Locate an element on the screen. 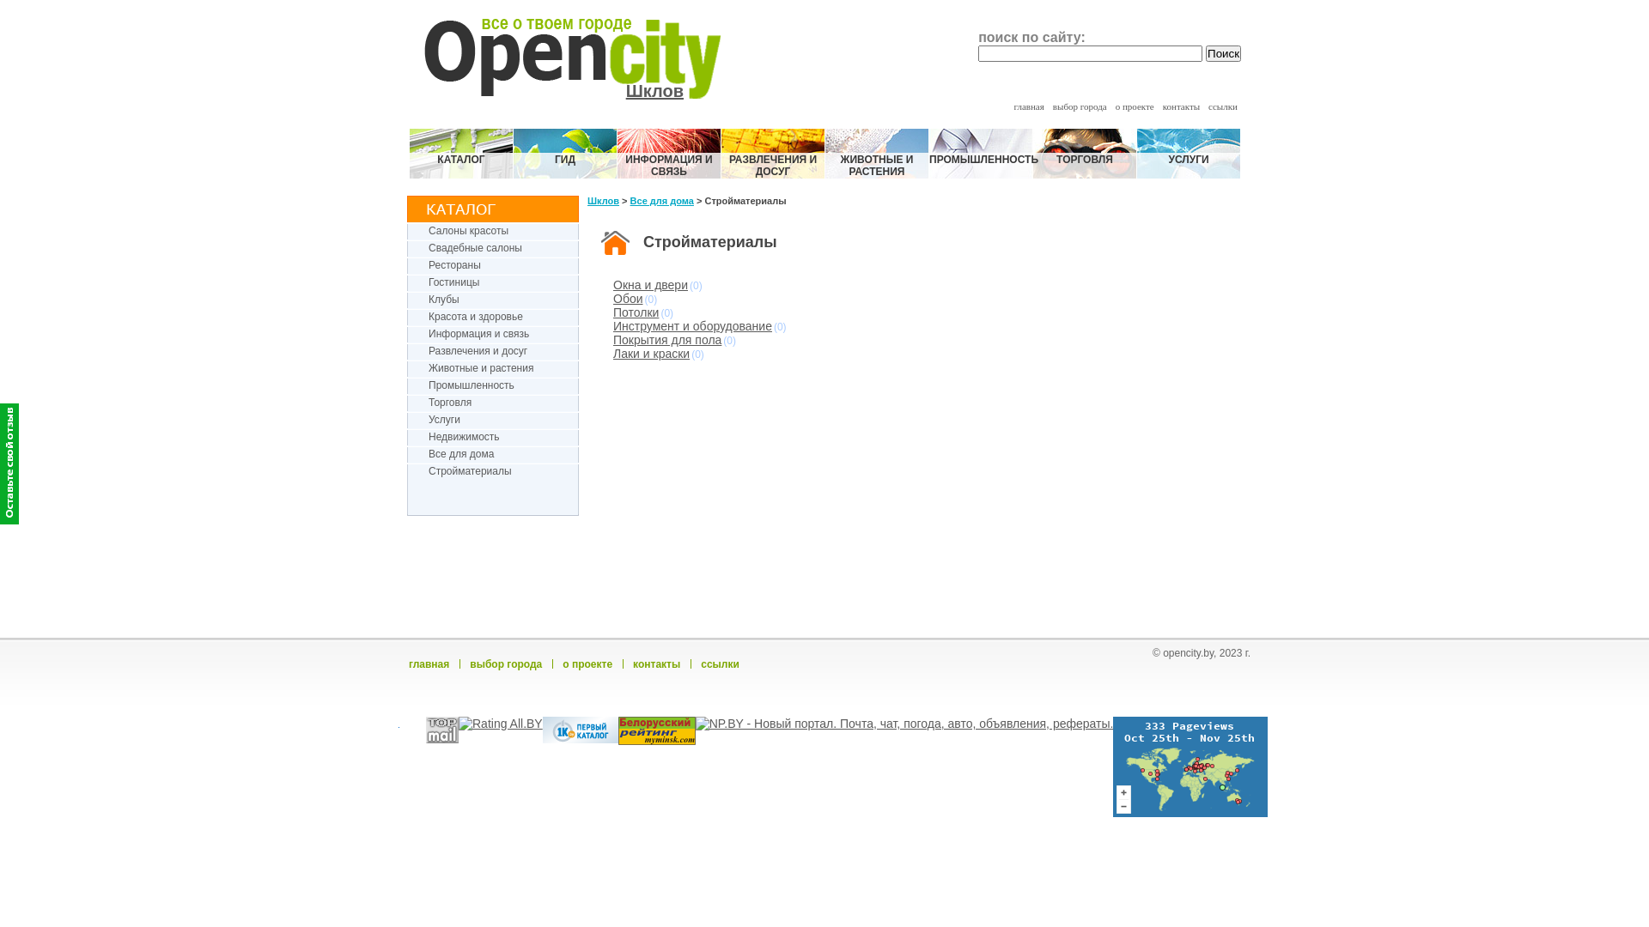 The height and width of the screenshot is (927, 1649). LiveInternet is located at coordinates (412, 730).